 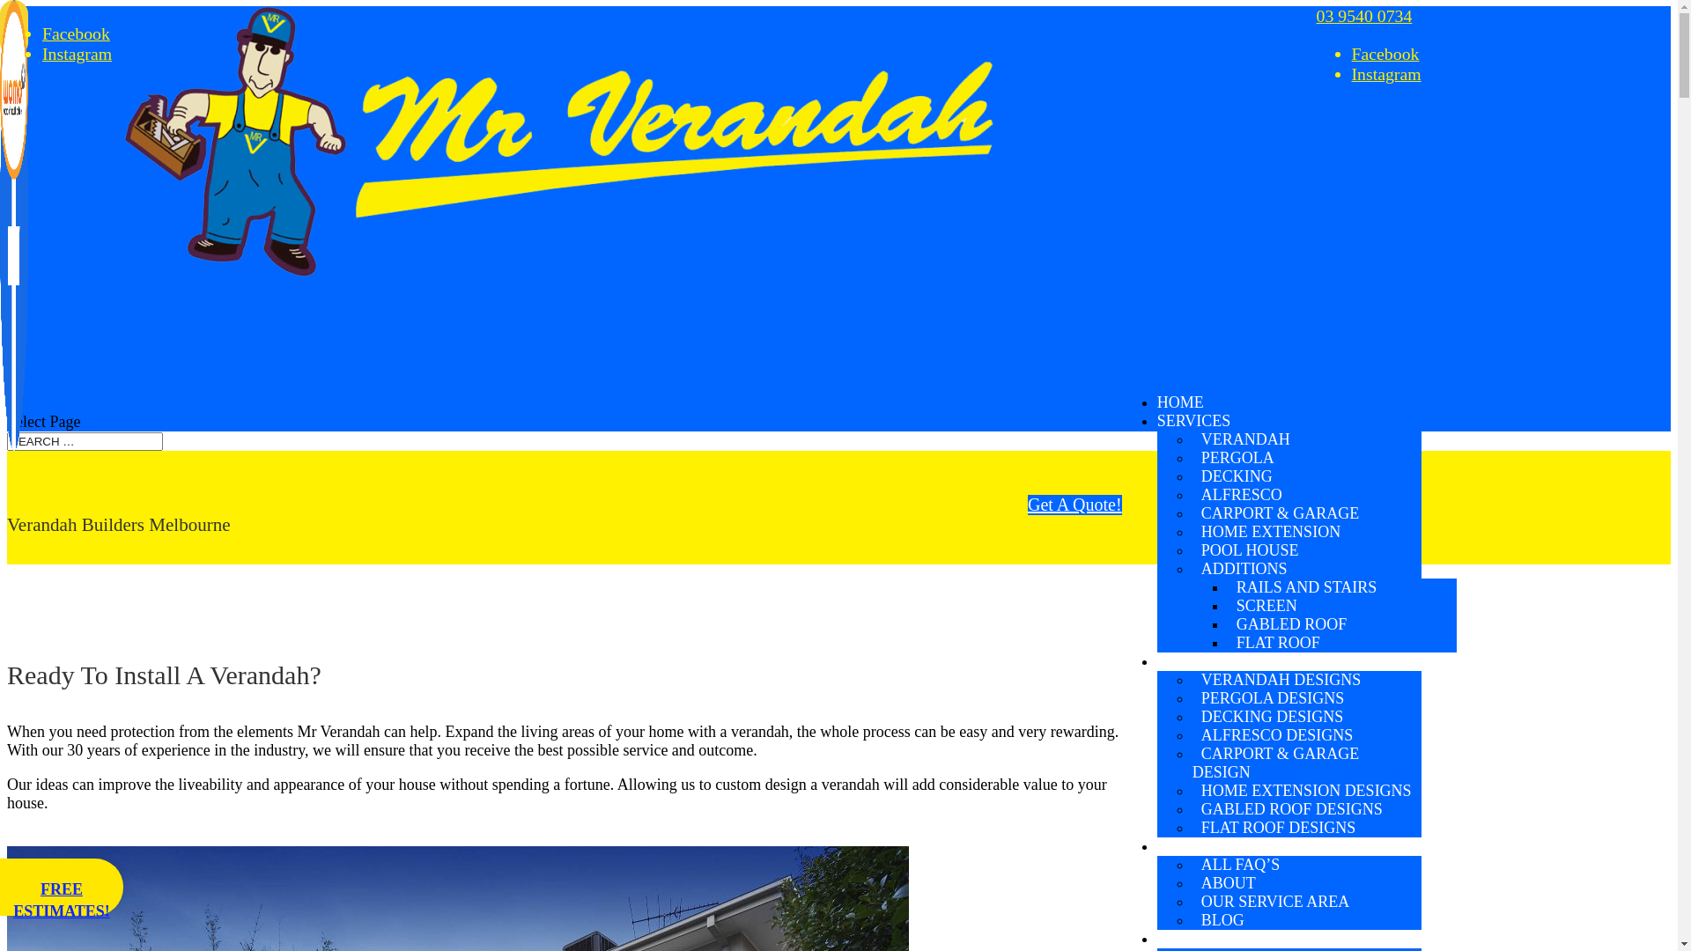 What do you see at coordinates (1237, 476) in the screenshot?
I see `DECKING` at bounding box center [1237, 476].